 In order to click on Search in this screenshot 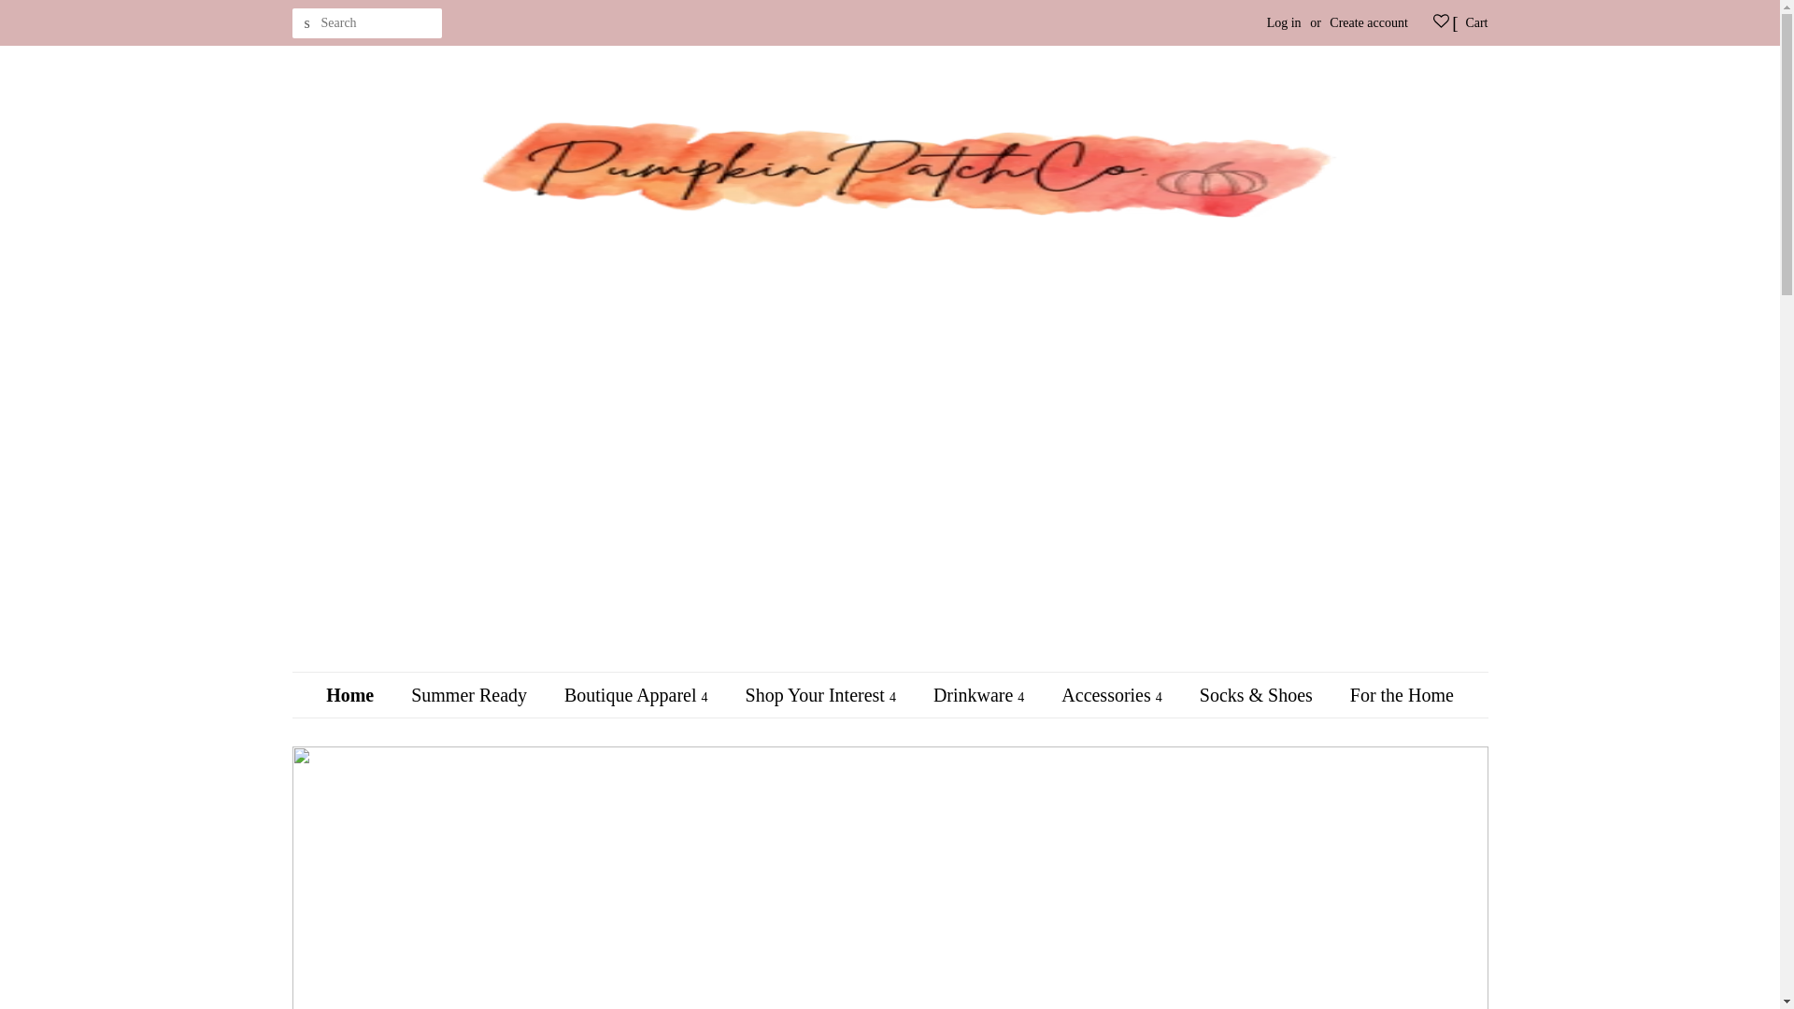, I will do `click(306, 23)`.